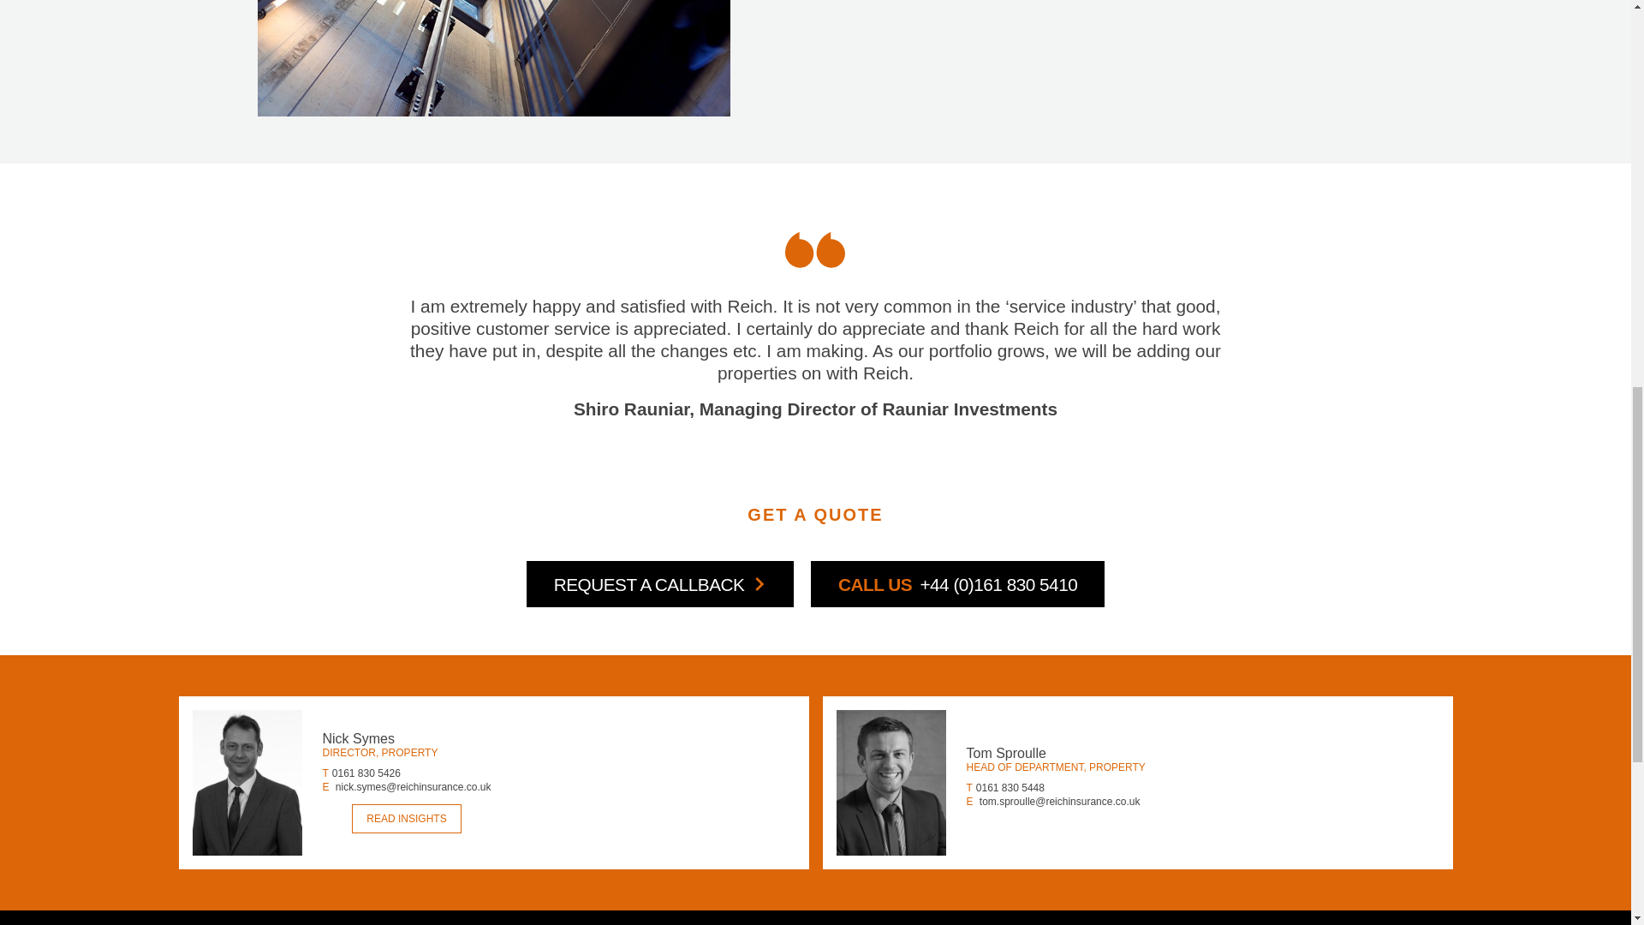  What do you see at coordinates (366, 773) in the screenshot?
I see `0161 830 5426` at bounding box center [366, 773].